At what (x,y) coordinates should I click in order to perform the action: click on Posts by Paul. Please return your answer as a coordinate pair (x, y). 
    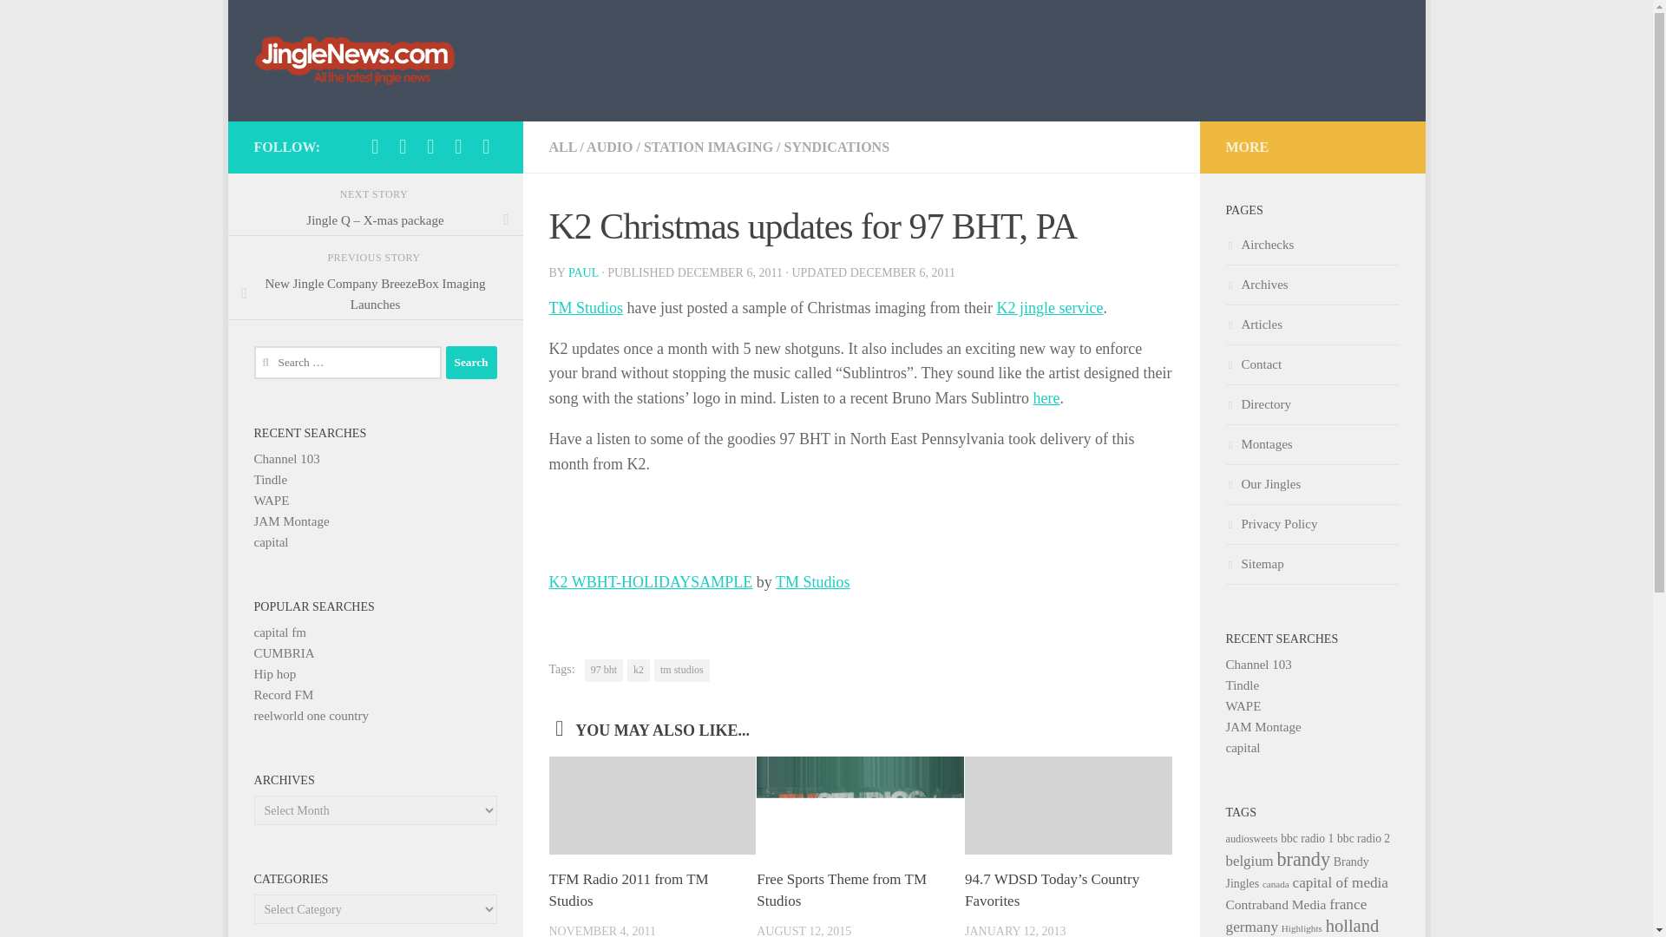
    Looking at the image, I should click on (583, 272).